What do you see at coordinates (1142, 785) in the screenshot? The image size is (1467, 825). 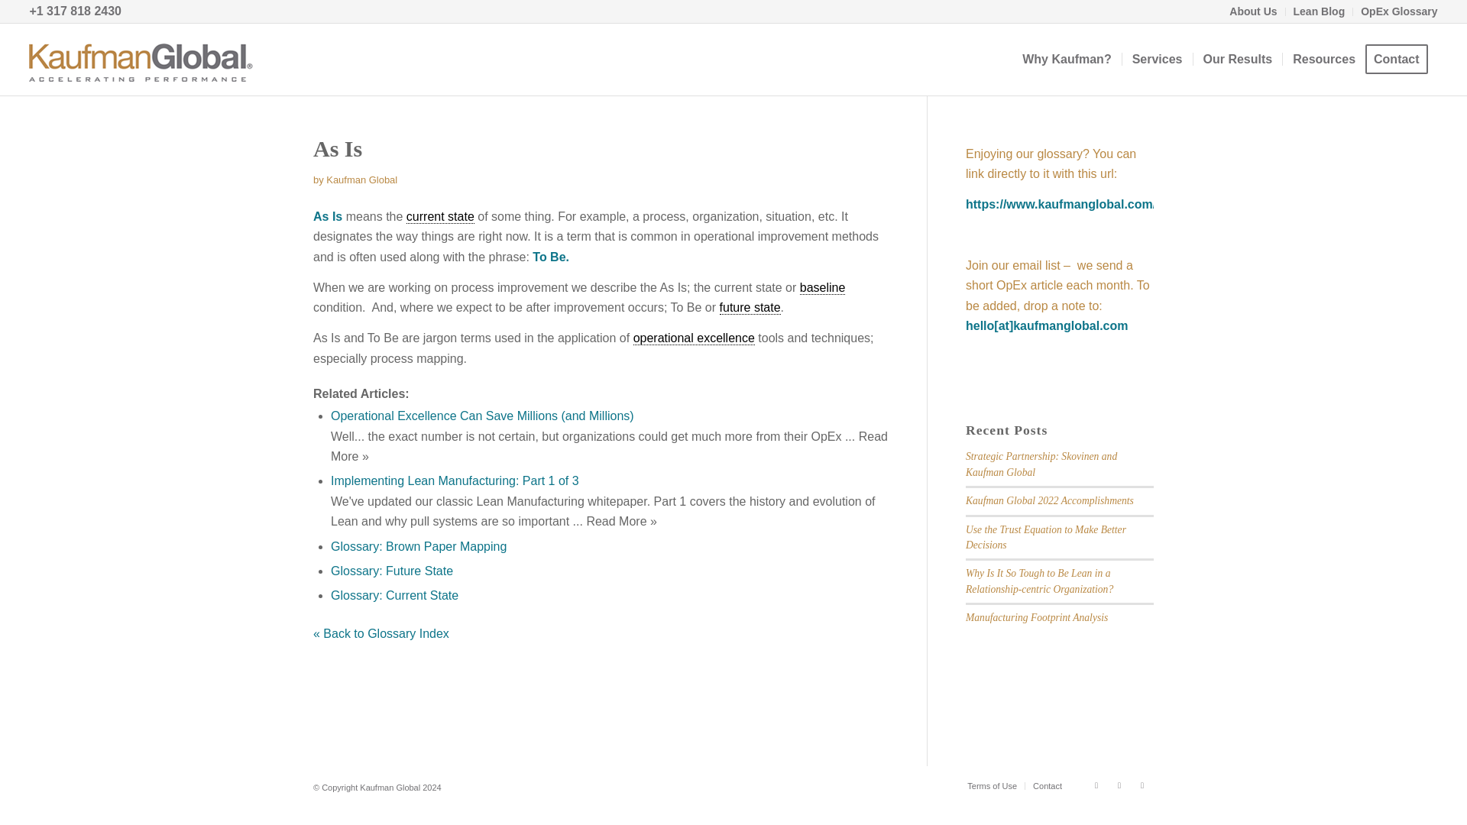 I see `Rss` at bounding box center [1142, 785].